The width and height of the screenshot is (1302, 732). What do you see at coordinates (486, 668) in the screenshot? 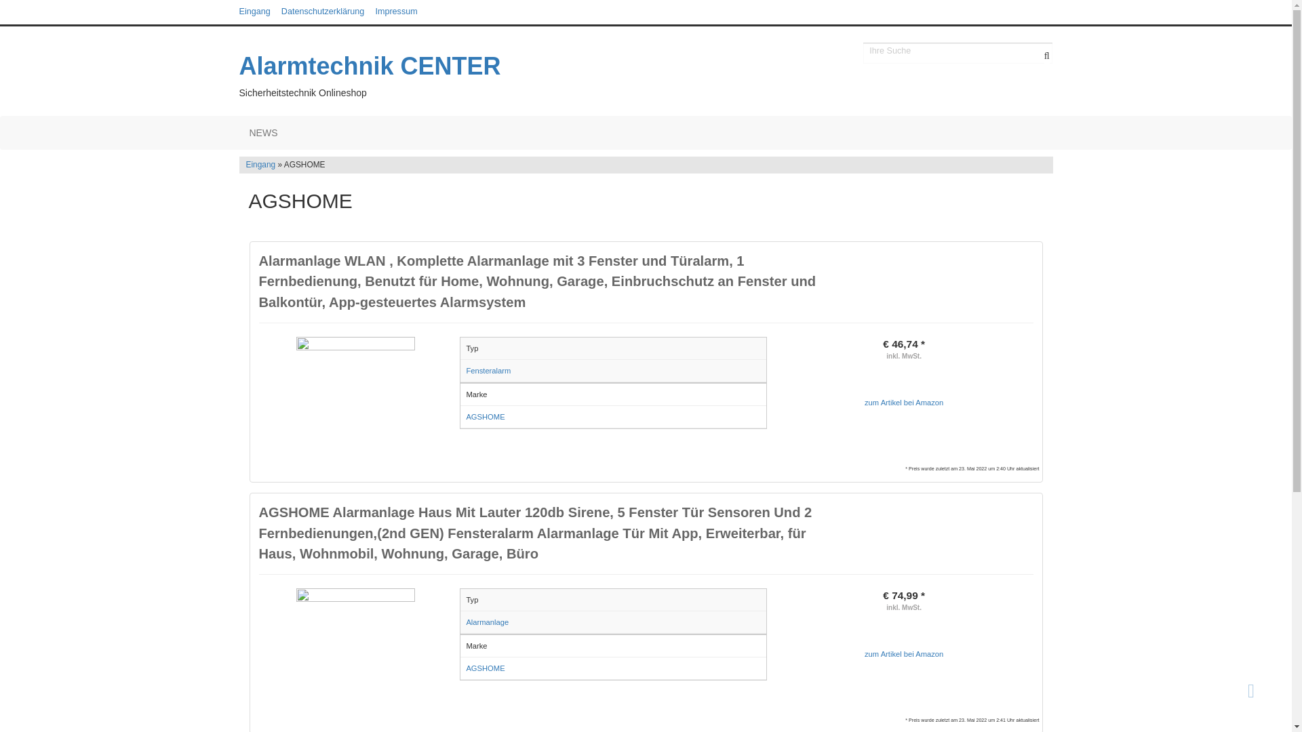
I see `AGSHOME` at bounding box center [486, 668].